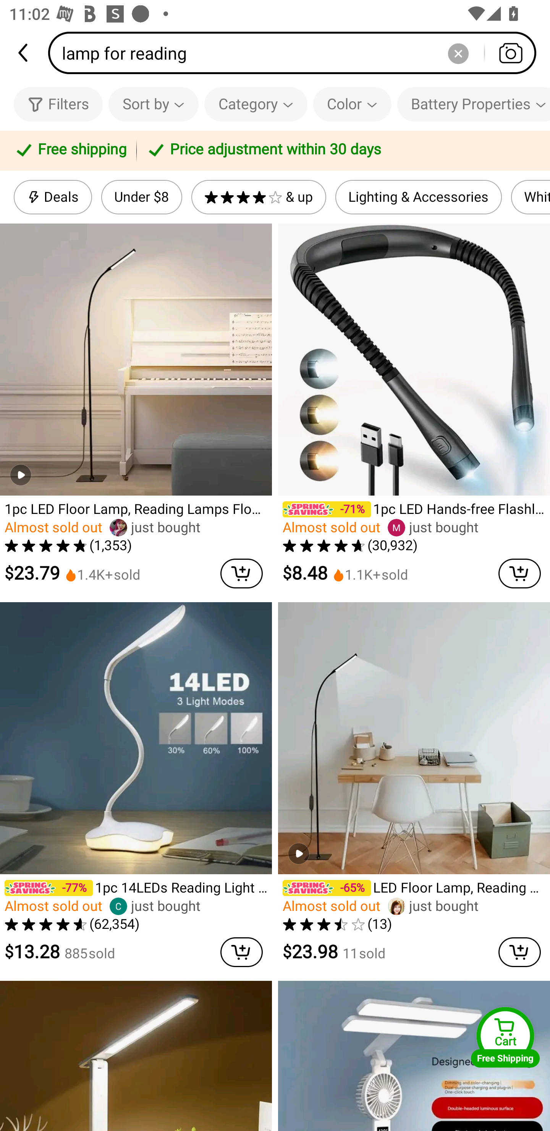  Describe the element at coordinates (341, 151) in the screenshot. I see `Price adjustment within 30 days` at that location.